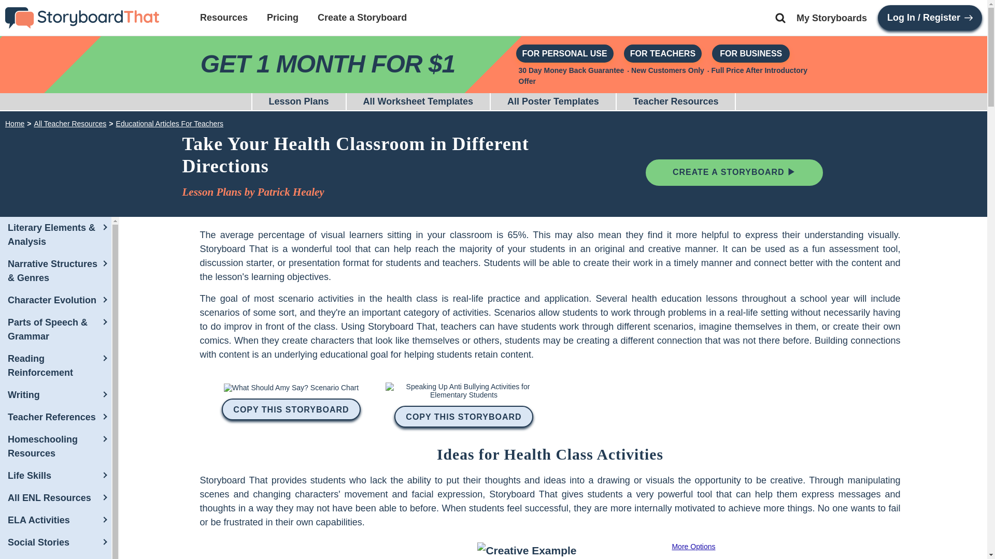 The width and height of the screenshot is (995, 559). Describe the element at coordinates (82, 18) in the screenshot. I see `Storyboard That` at that location.